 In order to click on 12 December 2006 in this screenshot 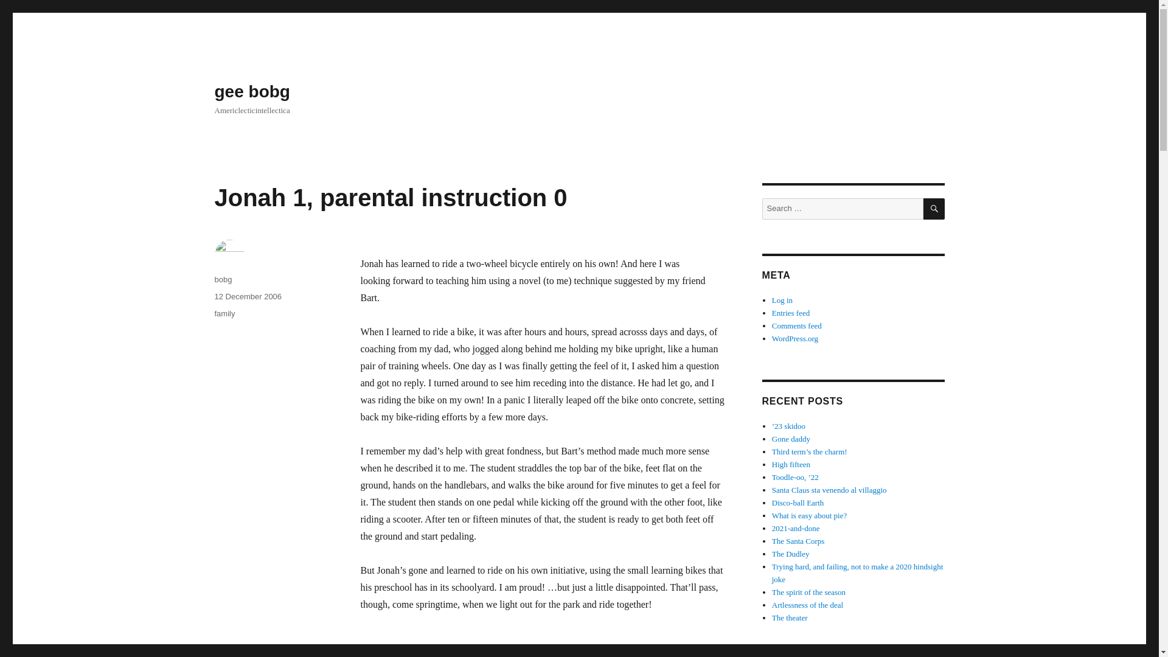, I will do `click(247, 296)`.